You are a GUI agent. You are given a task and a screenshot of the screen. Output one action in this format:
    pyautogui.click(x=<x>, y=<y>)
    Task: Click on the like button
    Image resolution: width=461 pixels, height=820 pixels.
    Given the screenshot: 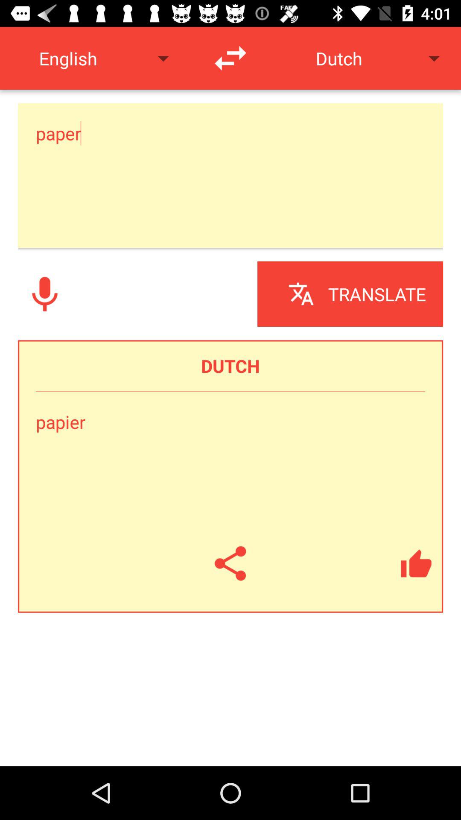 What is the action you would take?
    pyautogui.click(x=416, y=563)
    